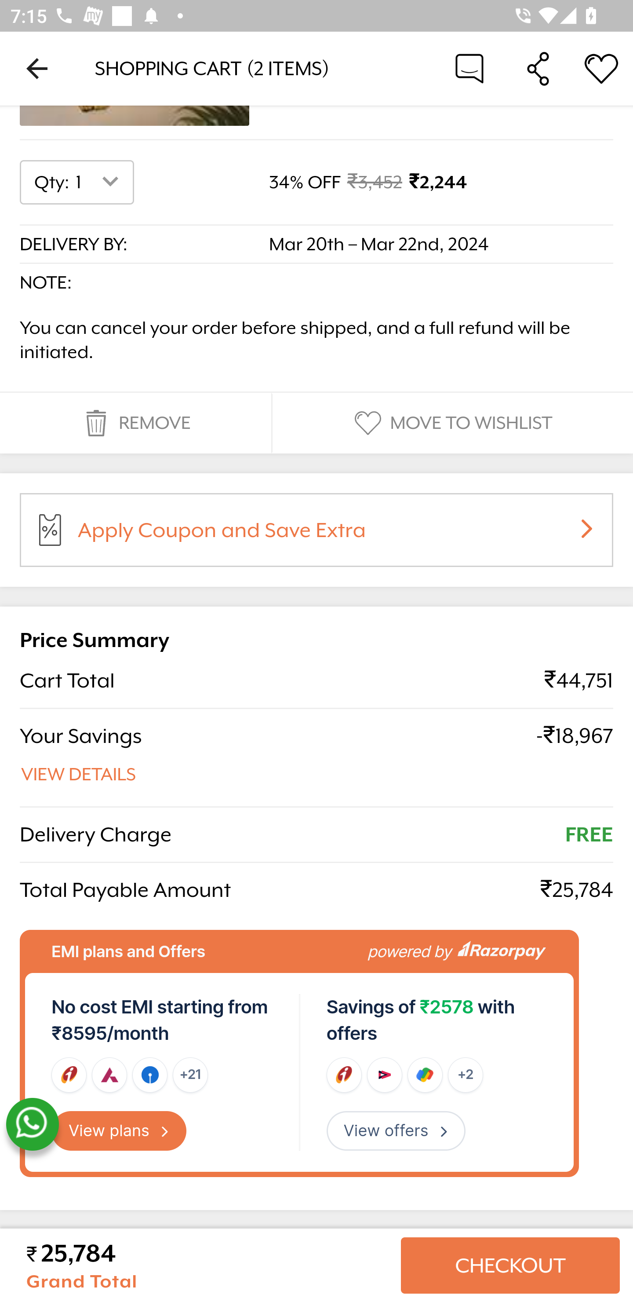 This screenshot has width=633, height=1302. Describe the element at coordinates (601, 68) in the screenshot. I see `Wishlist` at that location.